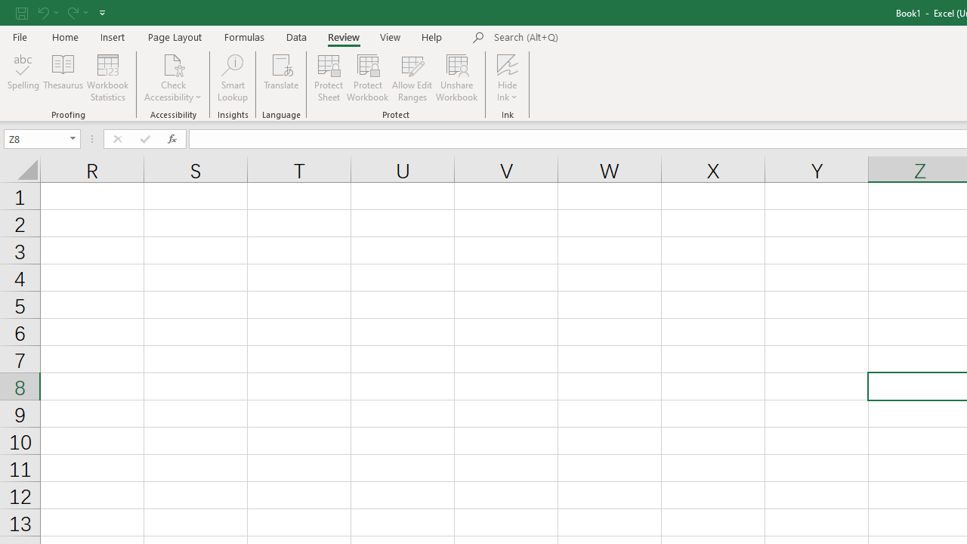 The image size is (967, 544). Describe the element at coordinates (456, 77) in the screenshot. I see `Unshare Workbook` at that location.